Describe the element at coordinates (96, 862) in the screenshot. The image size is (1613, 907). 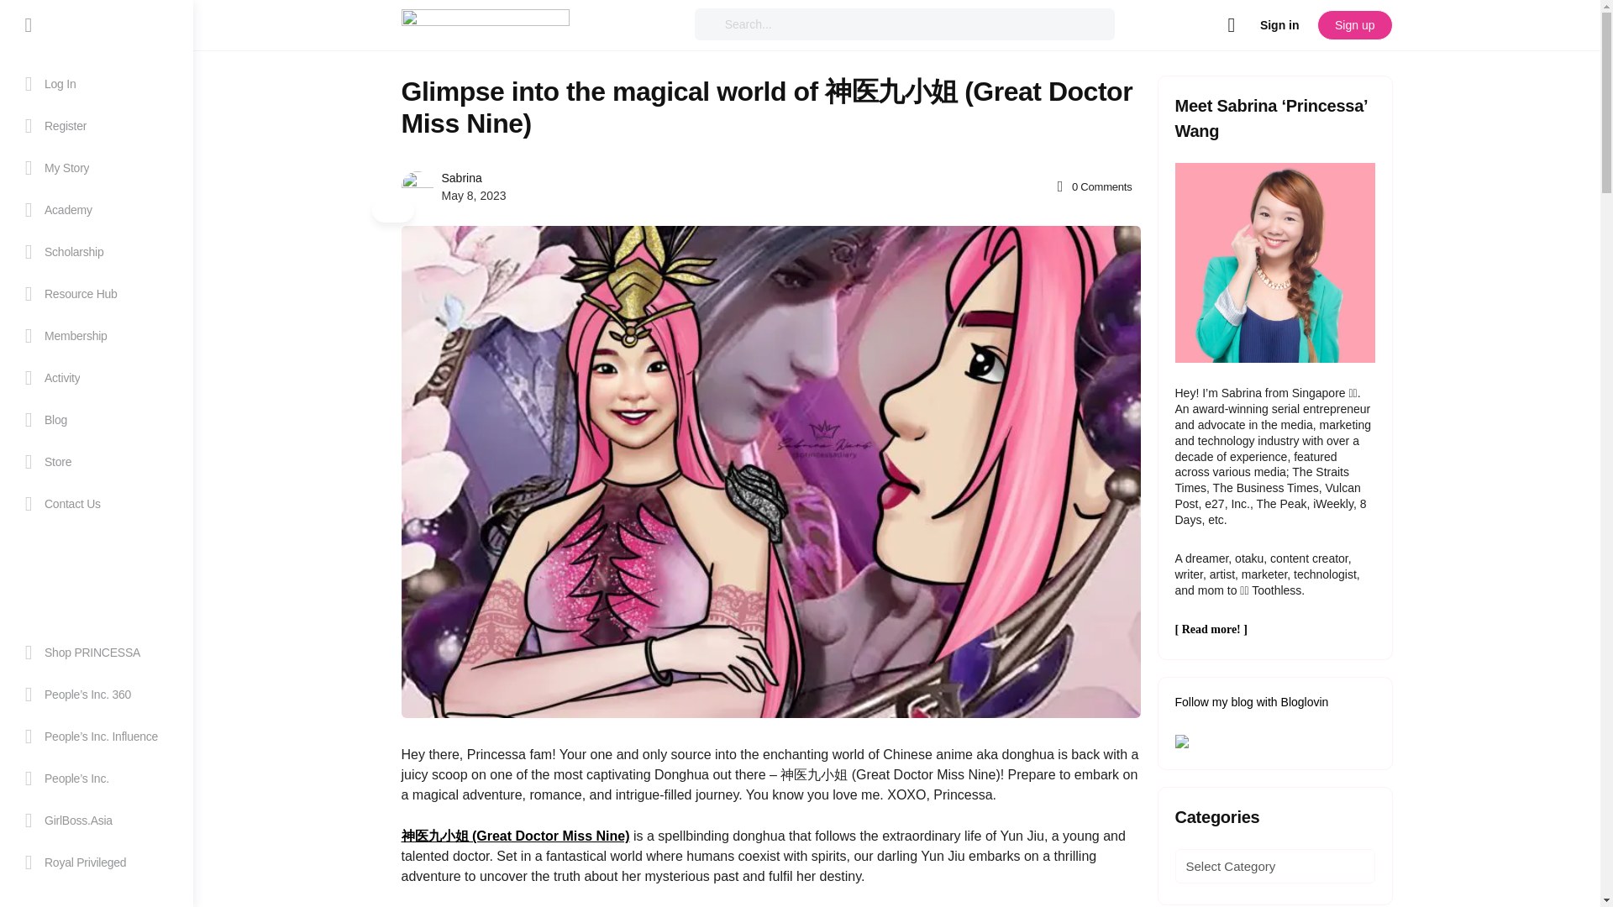
I see `Royal Privileged` at that location.